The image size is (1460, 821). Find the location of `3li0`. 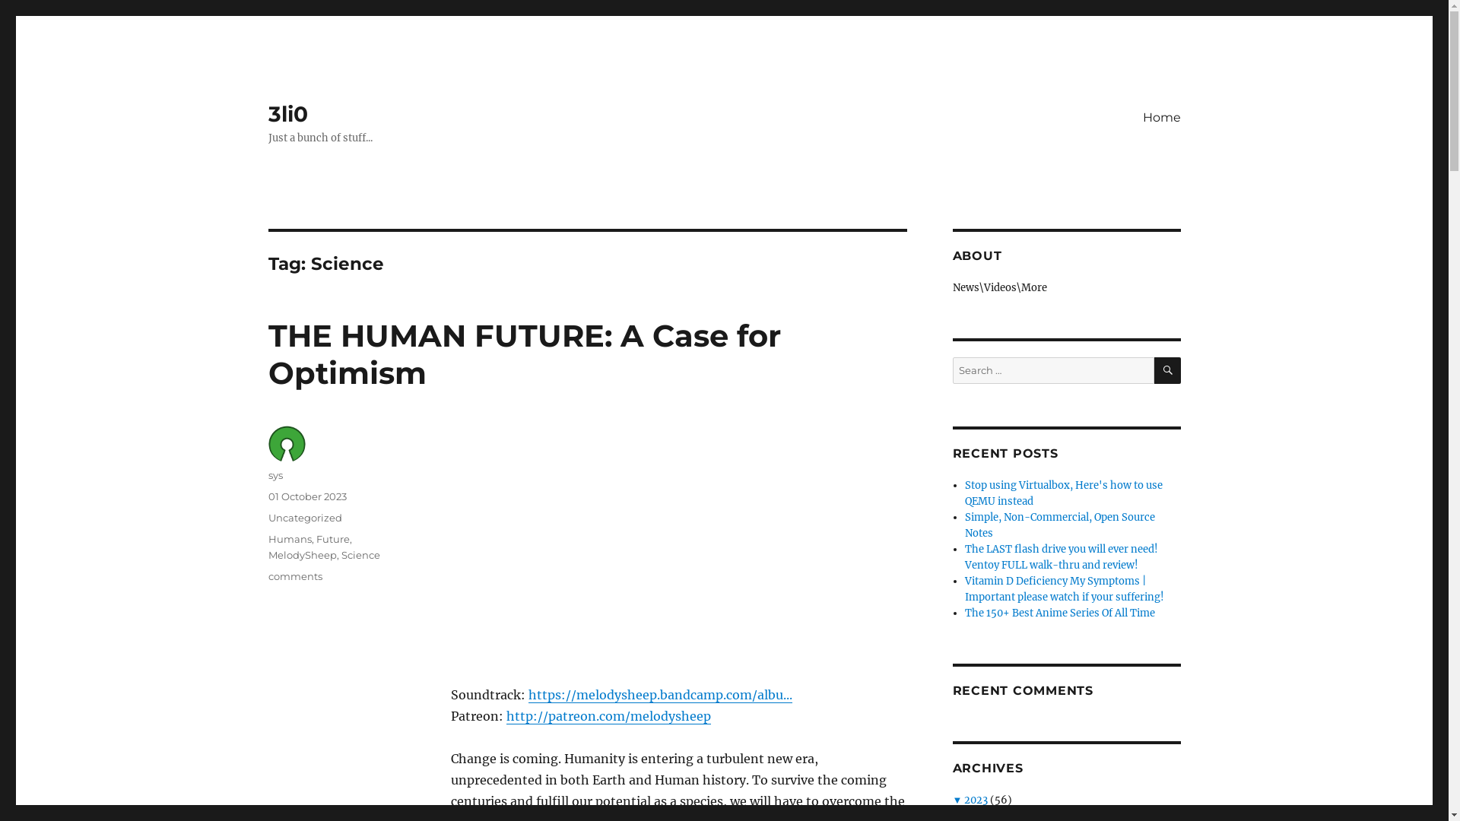

3li0 is located at coordinates (287, 114).